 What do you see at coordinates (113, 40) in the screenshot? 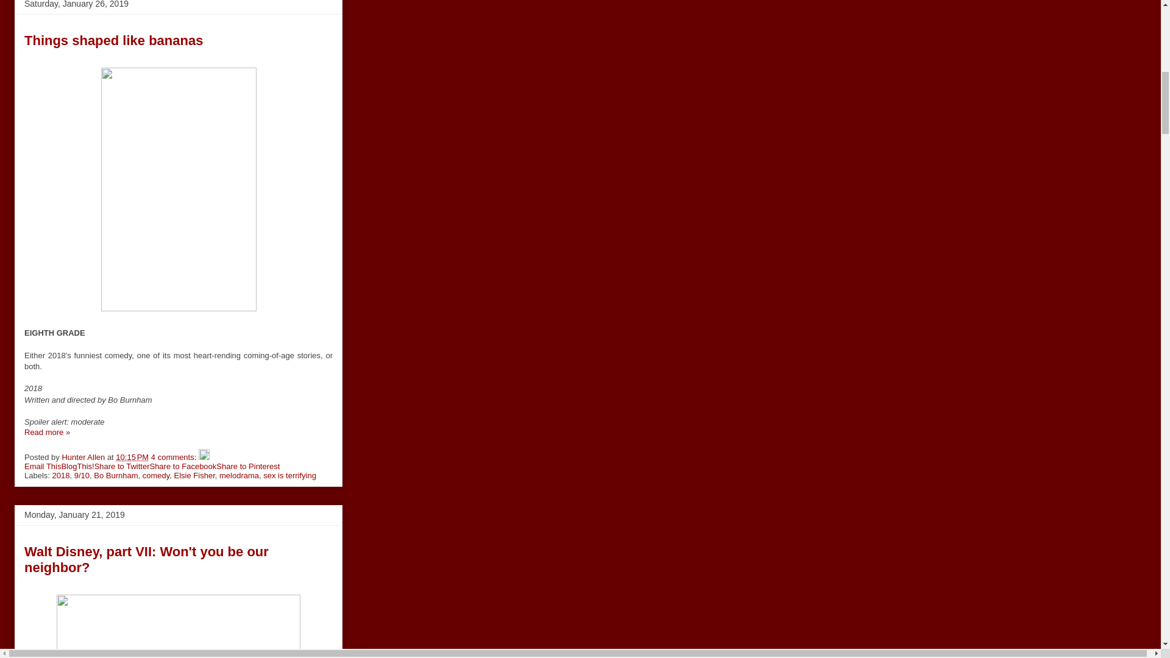
I see `Things shaped like bananas` at bounding box center [113, 40].